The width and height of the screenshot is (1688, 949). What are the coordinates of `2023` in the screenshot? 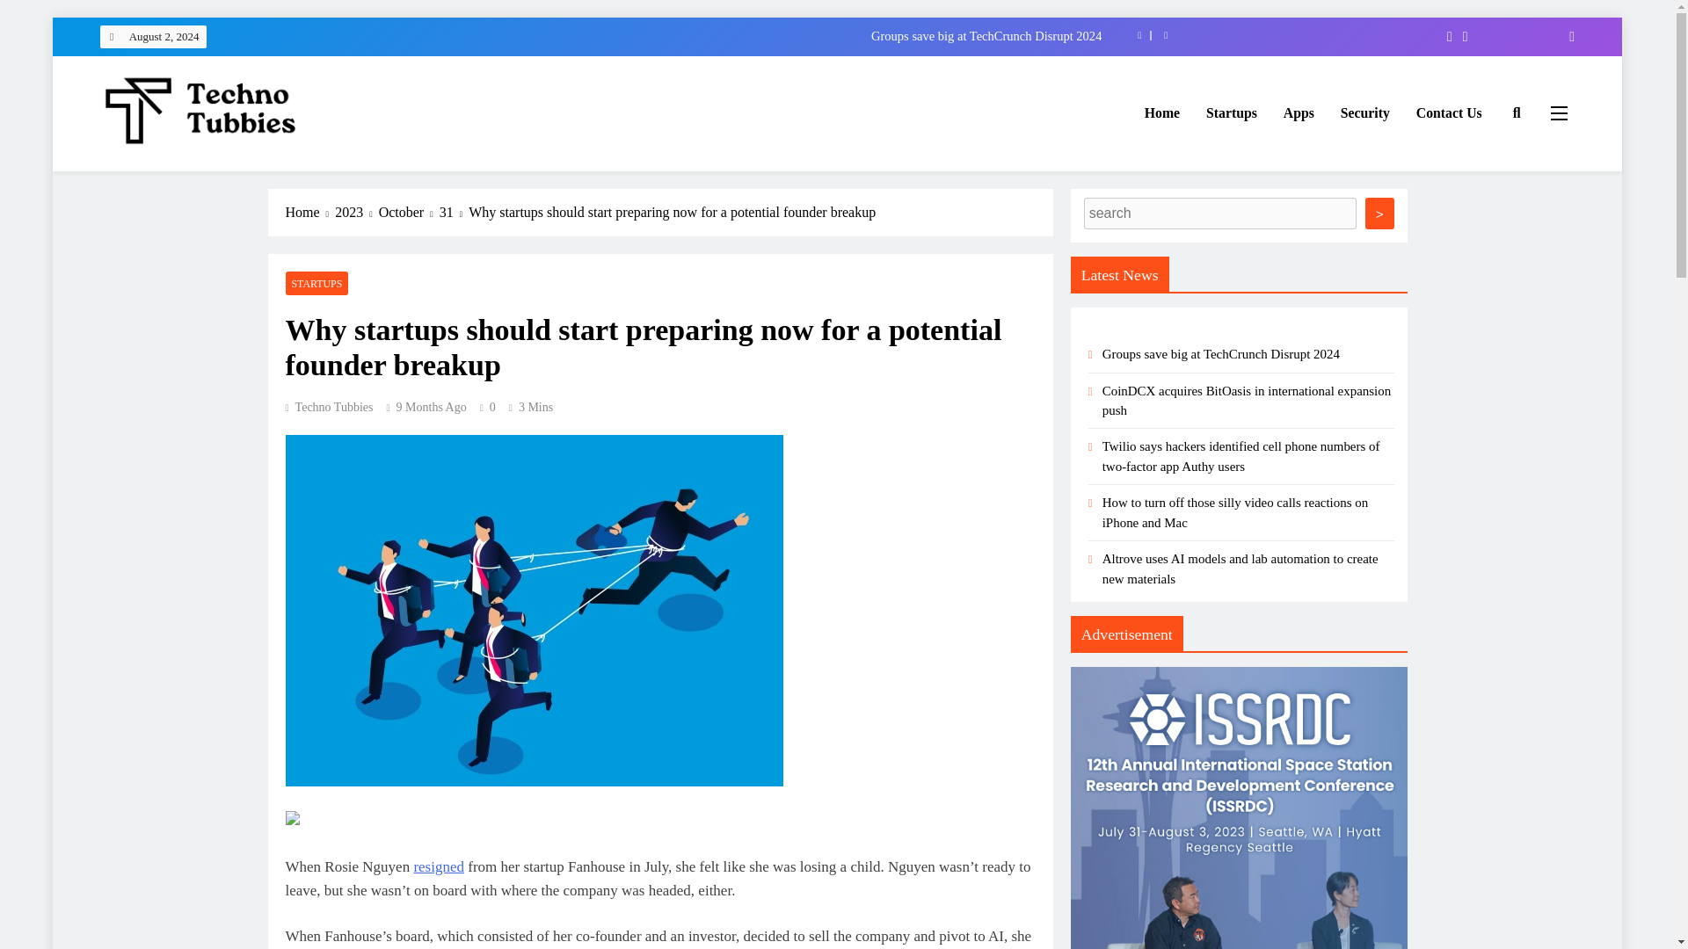 It's located at (356, 213).